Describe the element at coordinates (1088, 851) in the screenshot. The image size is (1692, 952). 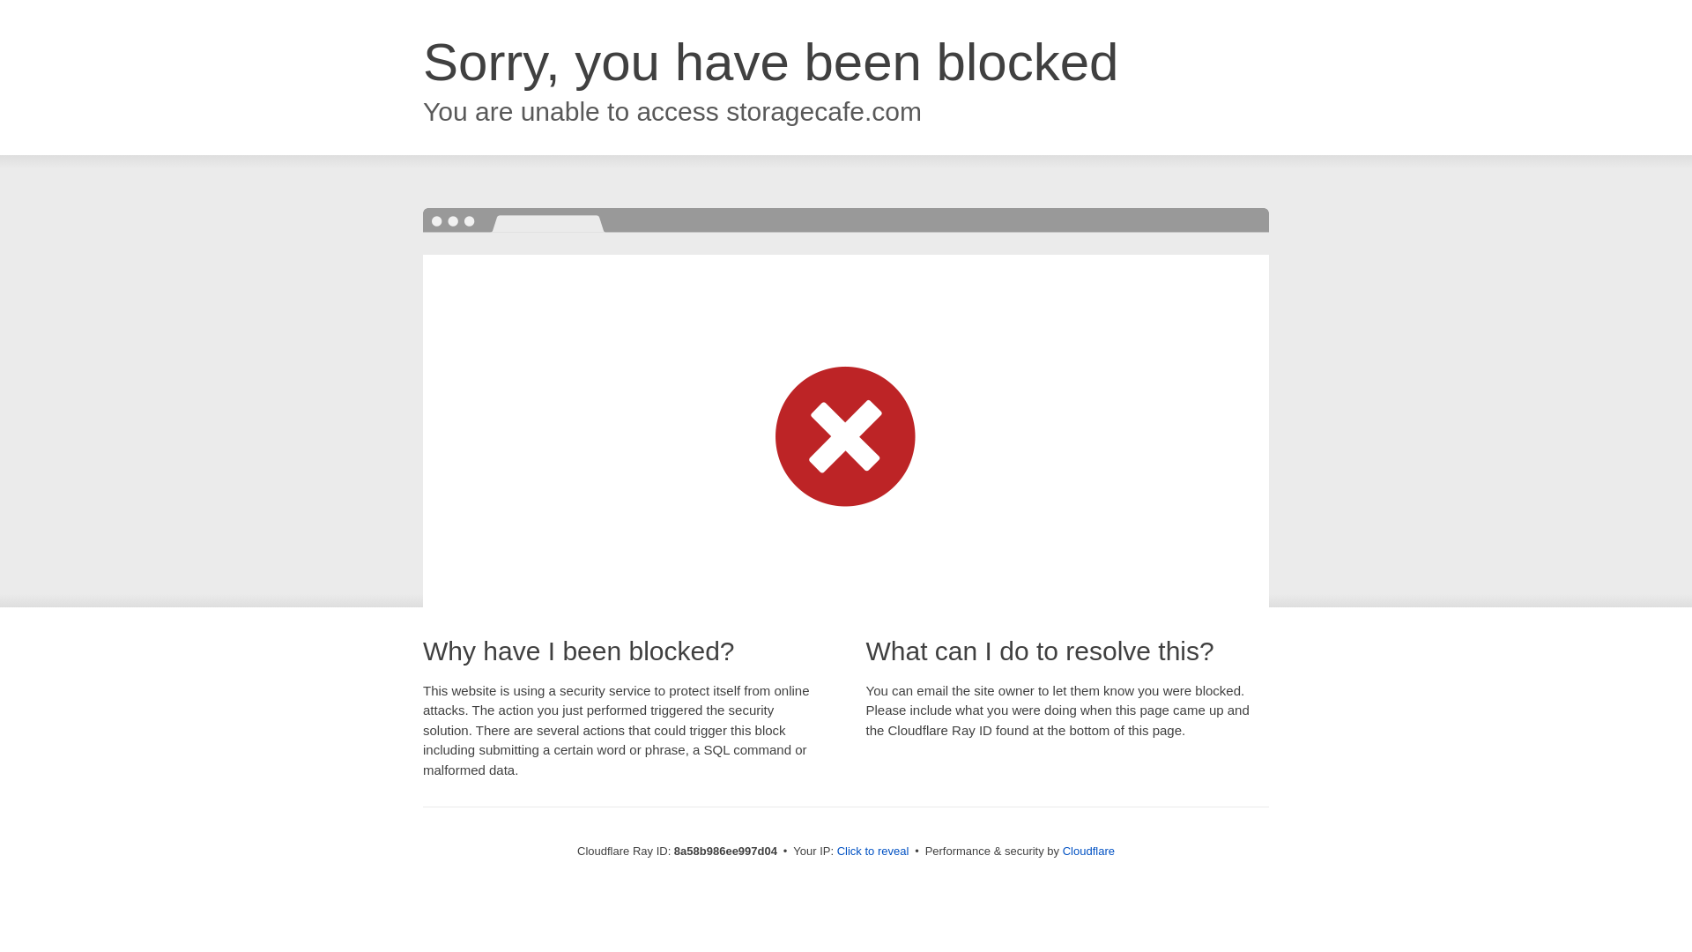
I see `Cloudflare` at that location.